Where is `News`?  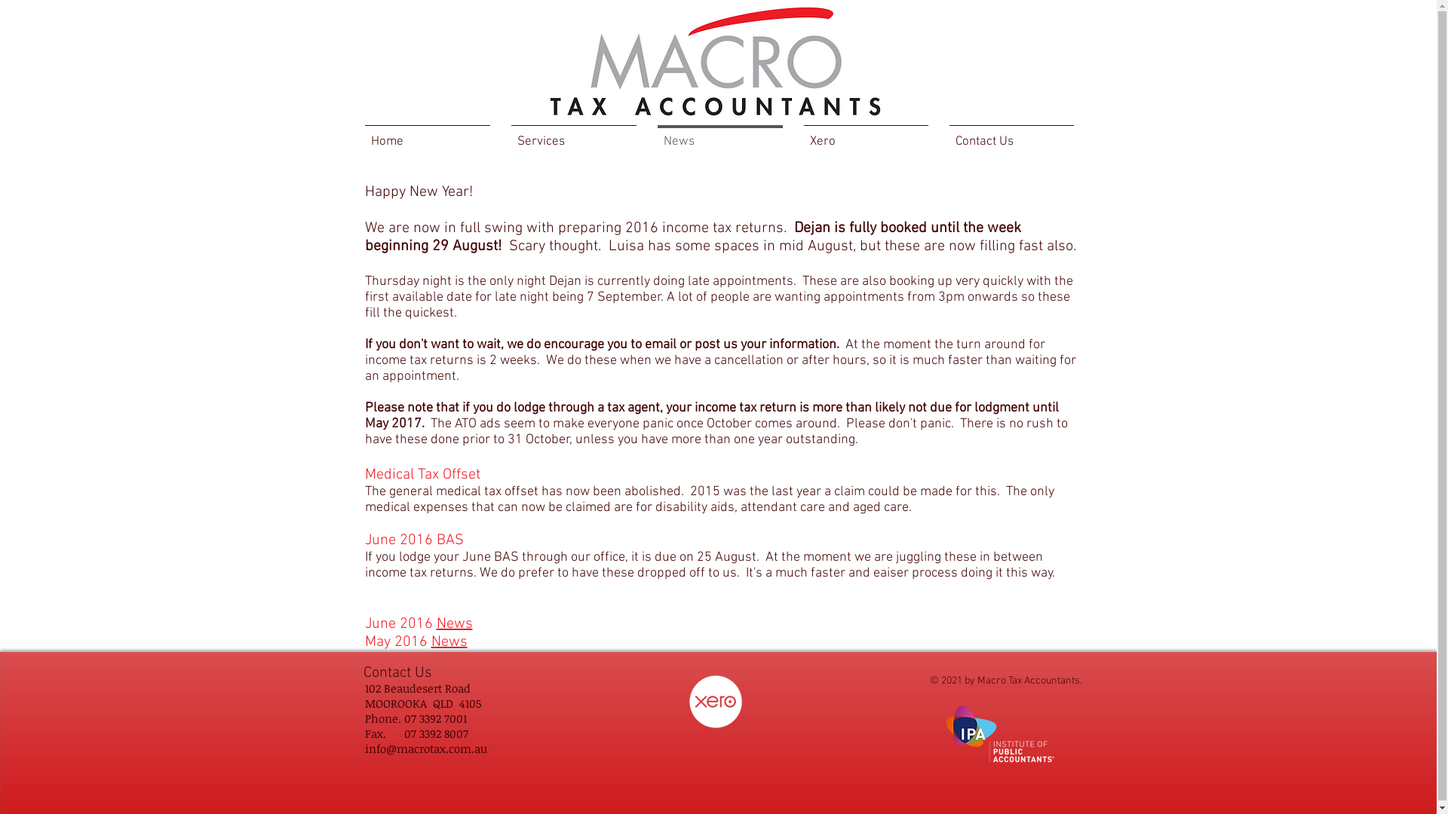
News is located at coordinates (454, 624).